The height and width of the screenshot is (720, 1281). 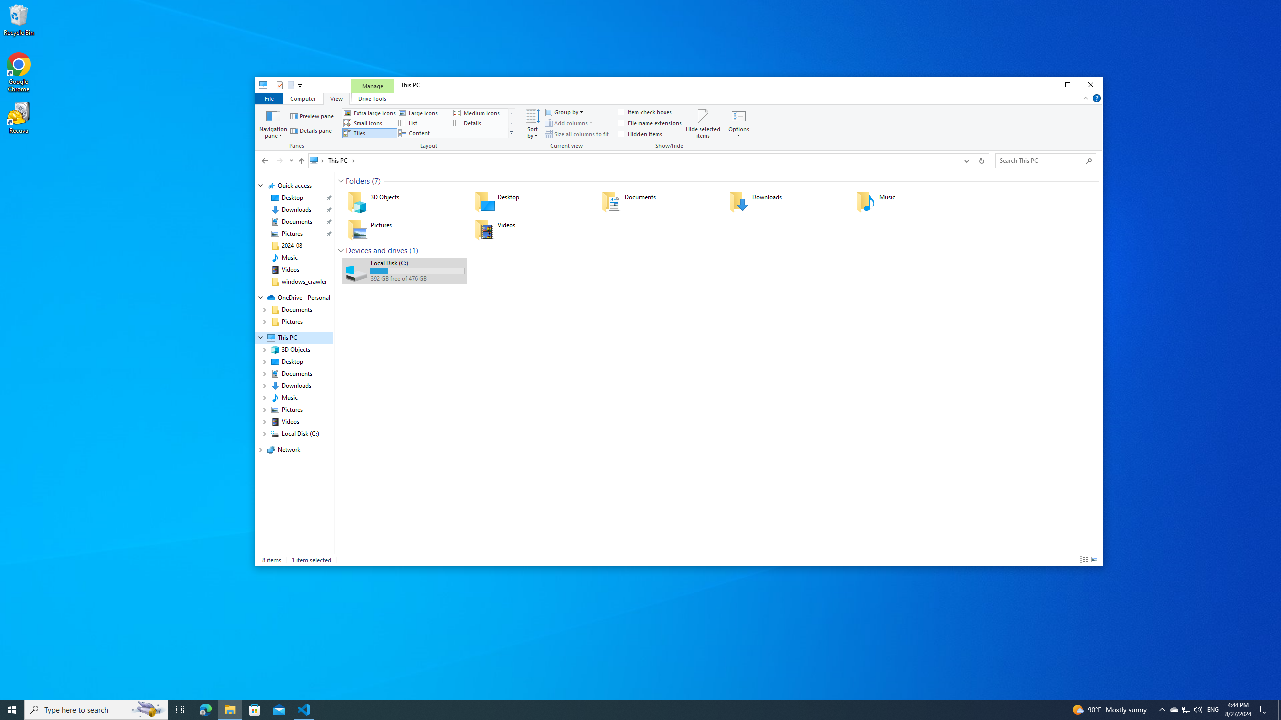 What do you see at coordinates (264, 160) in the screenshot?
I see `Back to Local Disk (C:) (Alt + Left Arrow)` at bounding box center [264, 160].